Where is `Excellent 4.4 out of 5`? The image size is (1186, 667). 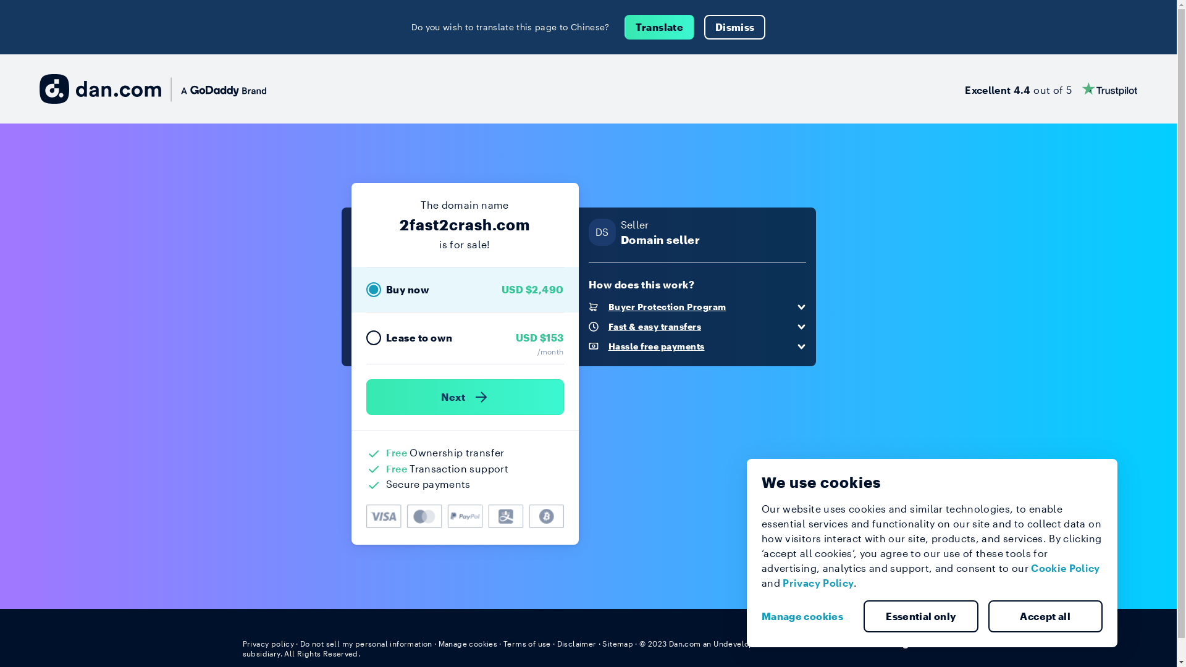 Excellent 4.4 out of 5 is located at coordinates (1051, 89).